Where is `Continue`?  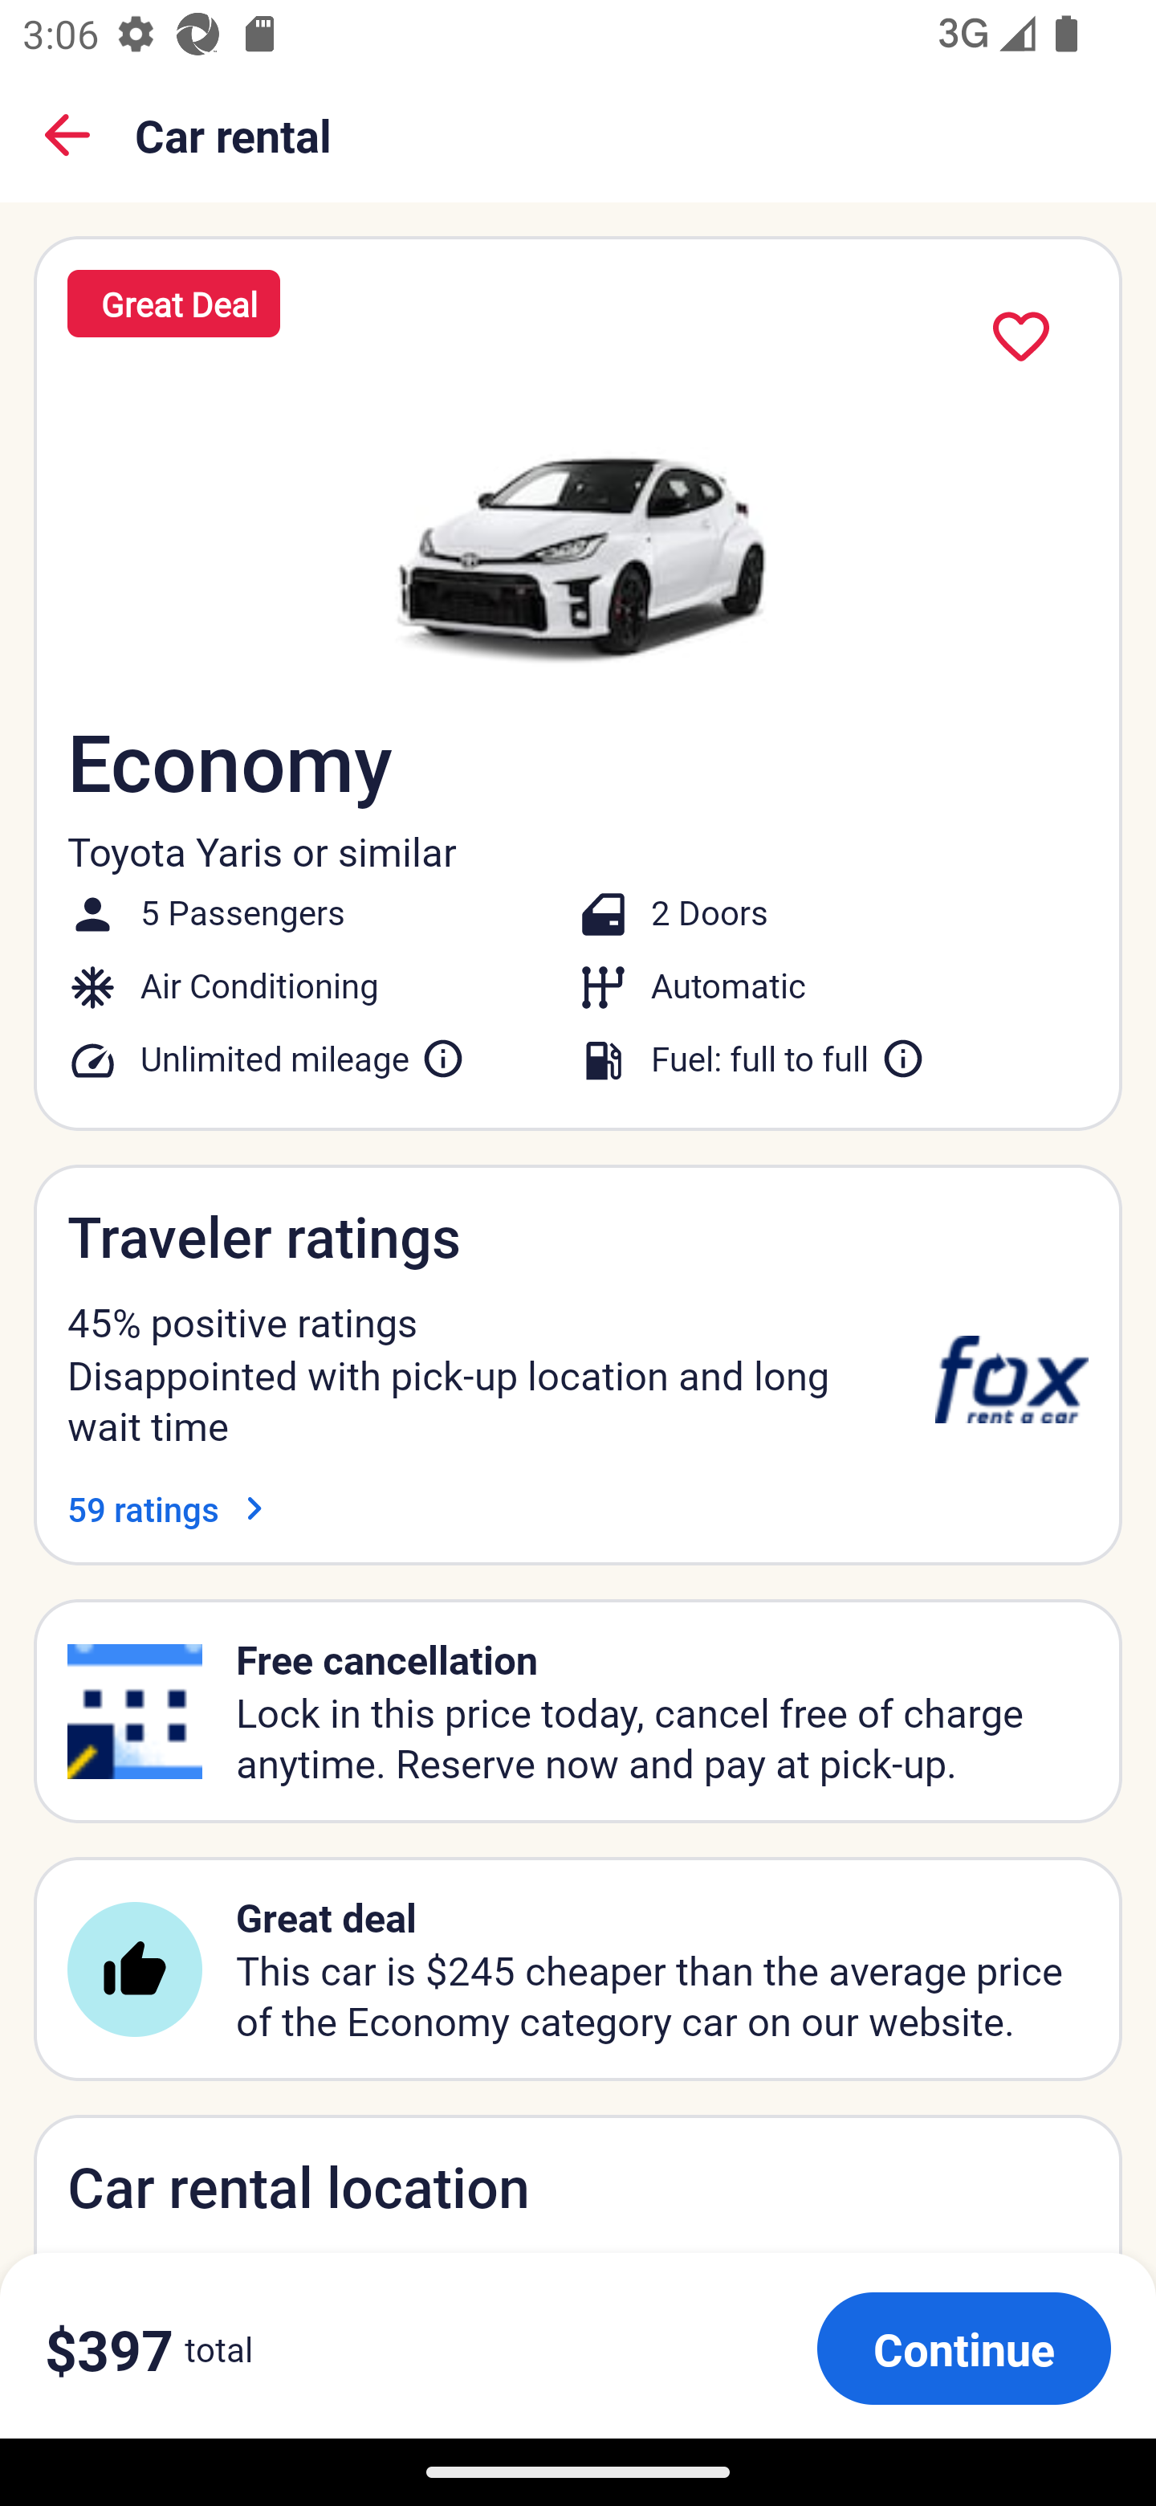
Continue is located at coordinates (963, 2348).